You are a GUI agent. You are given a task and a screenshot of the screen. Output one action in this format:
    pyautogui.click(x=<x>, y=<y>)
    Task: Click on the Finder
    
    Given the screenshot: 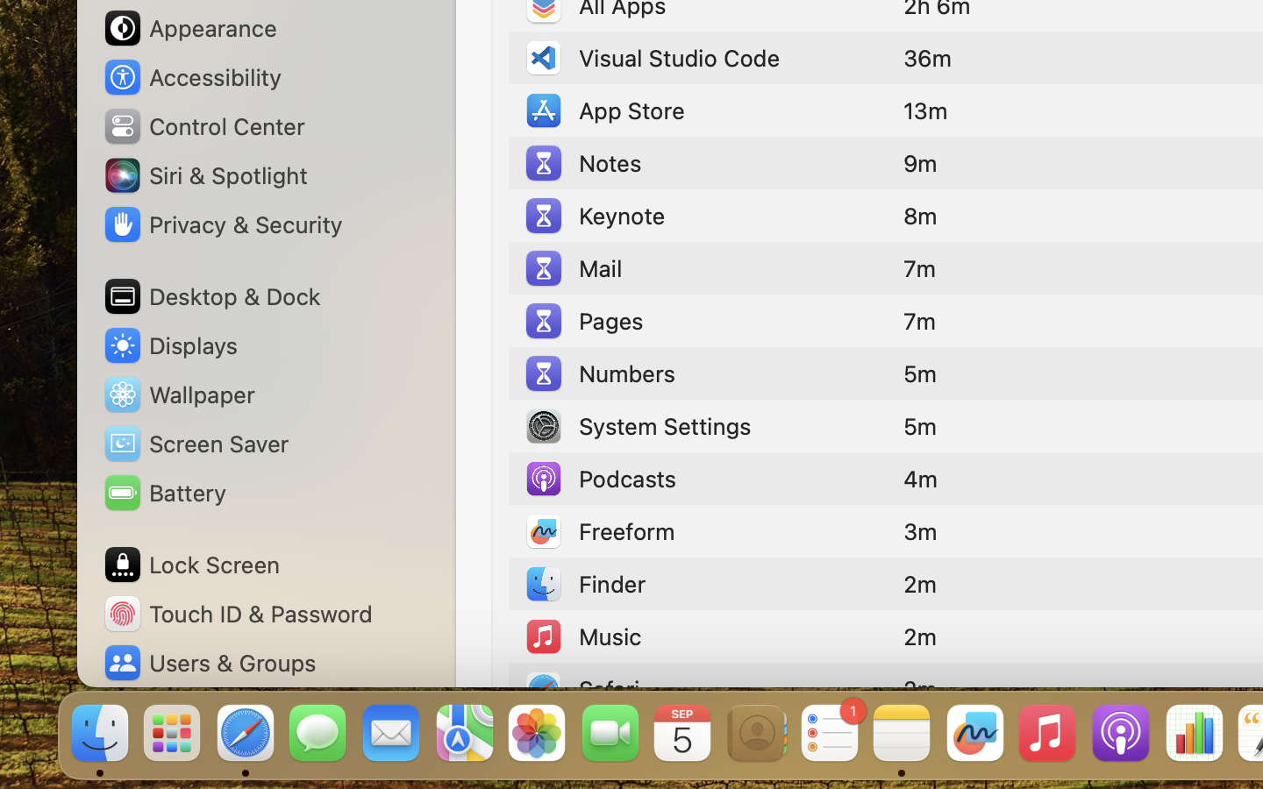 What is the action you would take?
    pyautogui.click(x=584, y=584)
    